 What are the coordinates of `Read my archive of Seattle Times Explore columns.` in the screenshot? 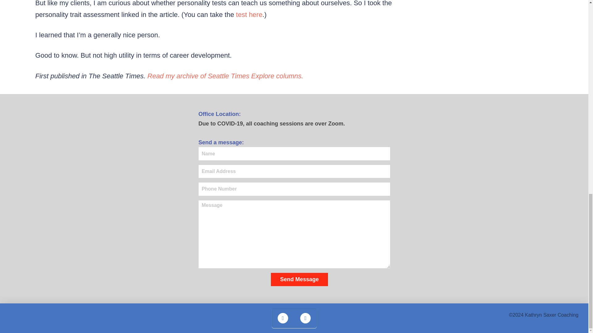 It's located at (225, 76).